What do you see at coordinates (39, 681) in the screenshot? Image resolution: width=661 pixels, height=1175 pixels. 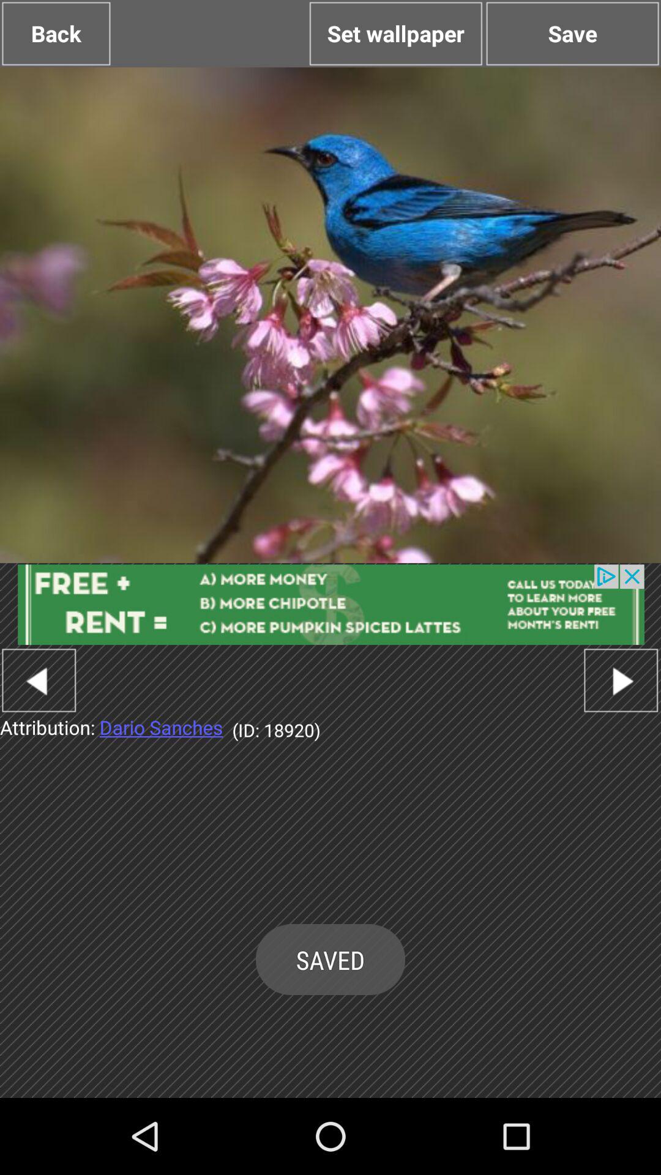 I see `go back` at bounding box center [39, 681].